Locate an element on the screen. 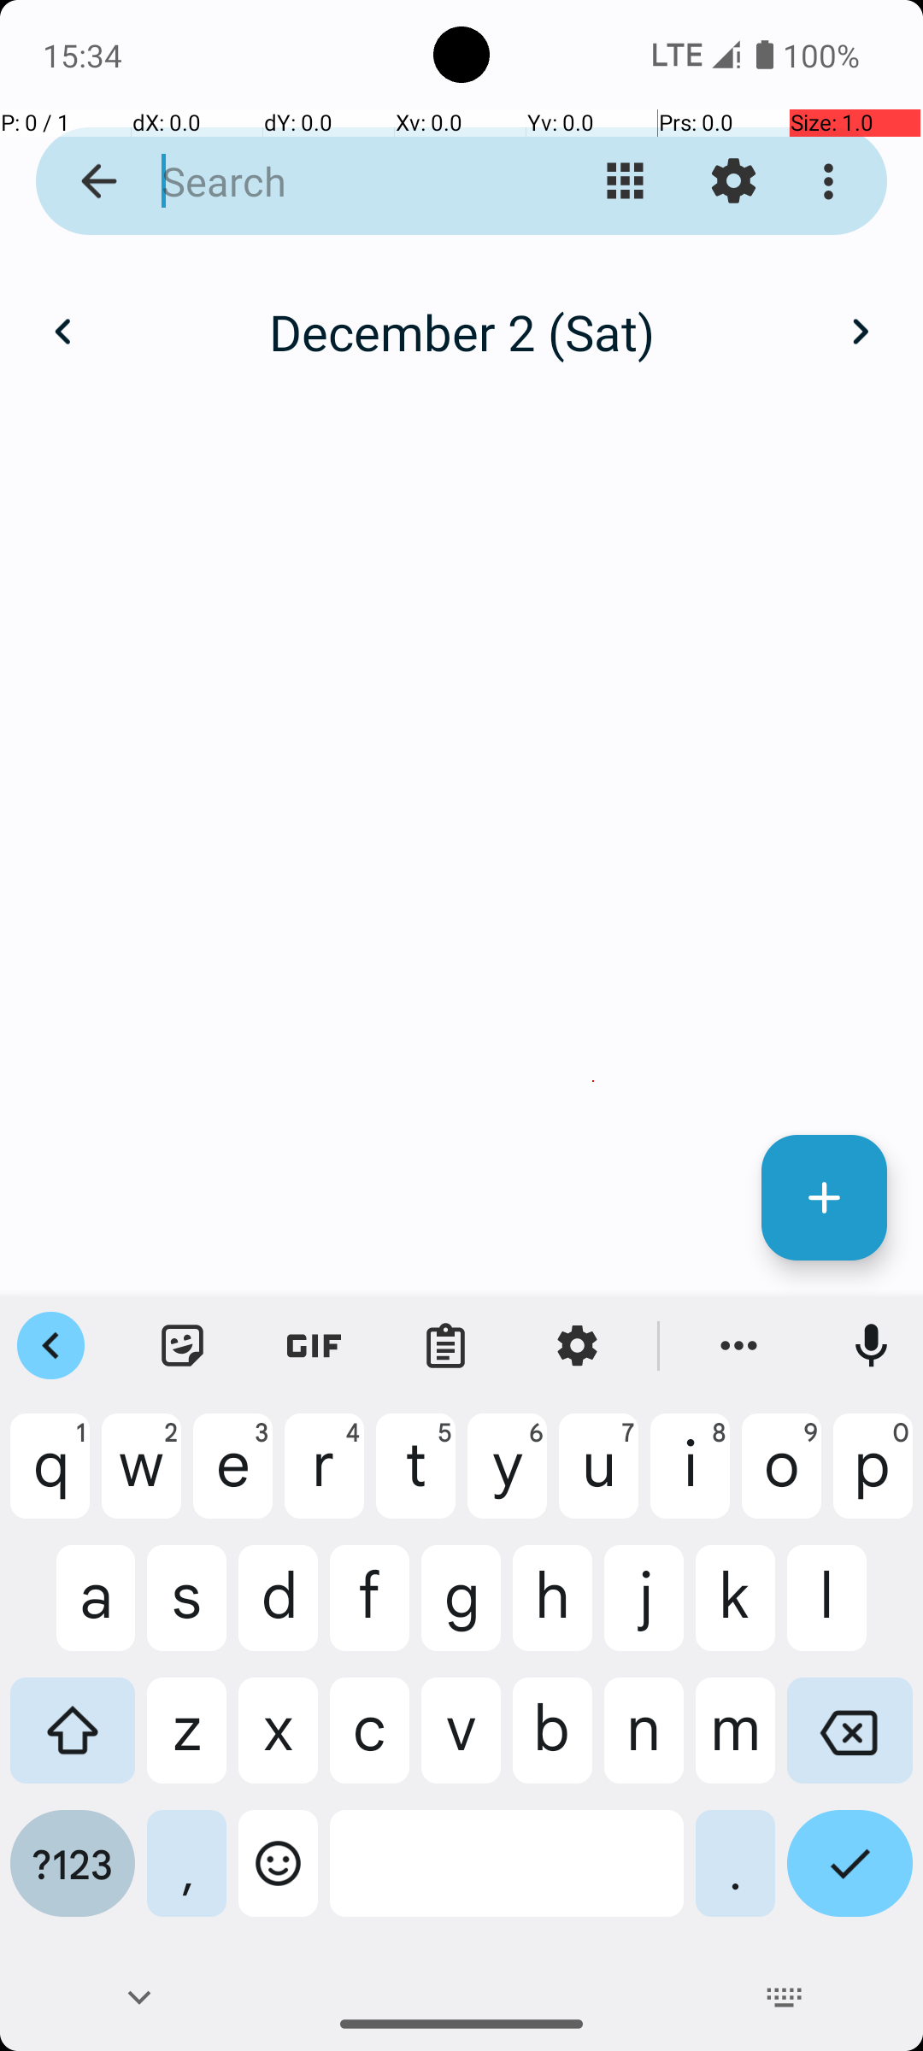 Image resolution: width=923 pixels, height=2051 pixels. December 2 (Sat) is located at coordinates (461, 332).